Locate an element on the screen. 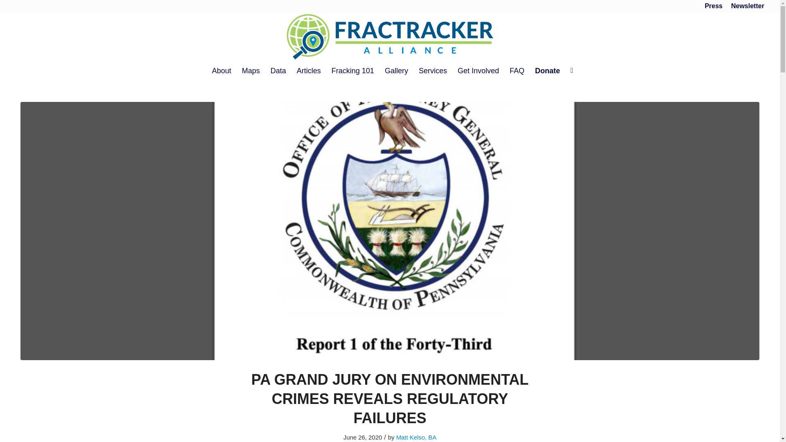  Newsletter is located at coordinates (748, 6).